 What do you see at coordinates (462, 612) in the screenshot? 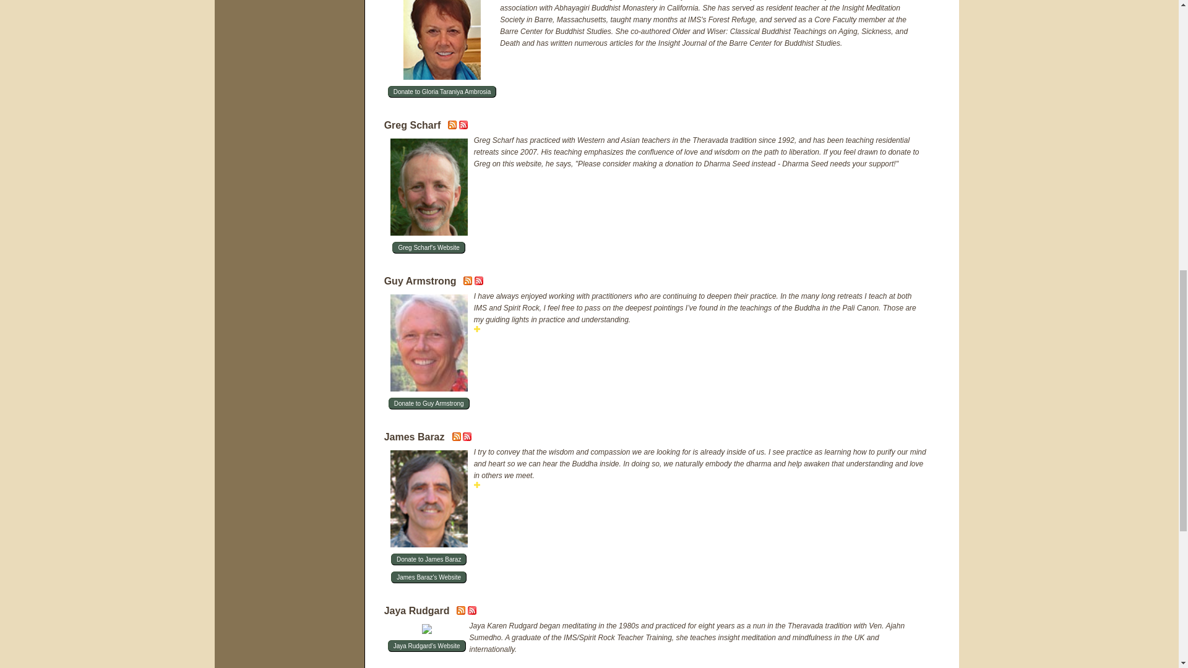
I see `Jaya Rudgard's most recent talks` at bounding box center [462, 612].